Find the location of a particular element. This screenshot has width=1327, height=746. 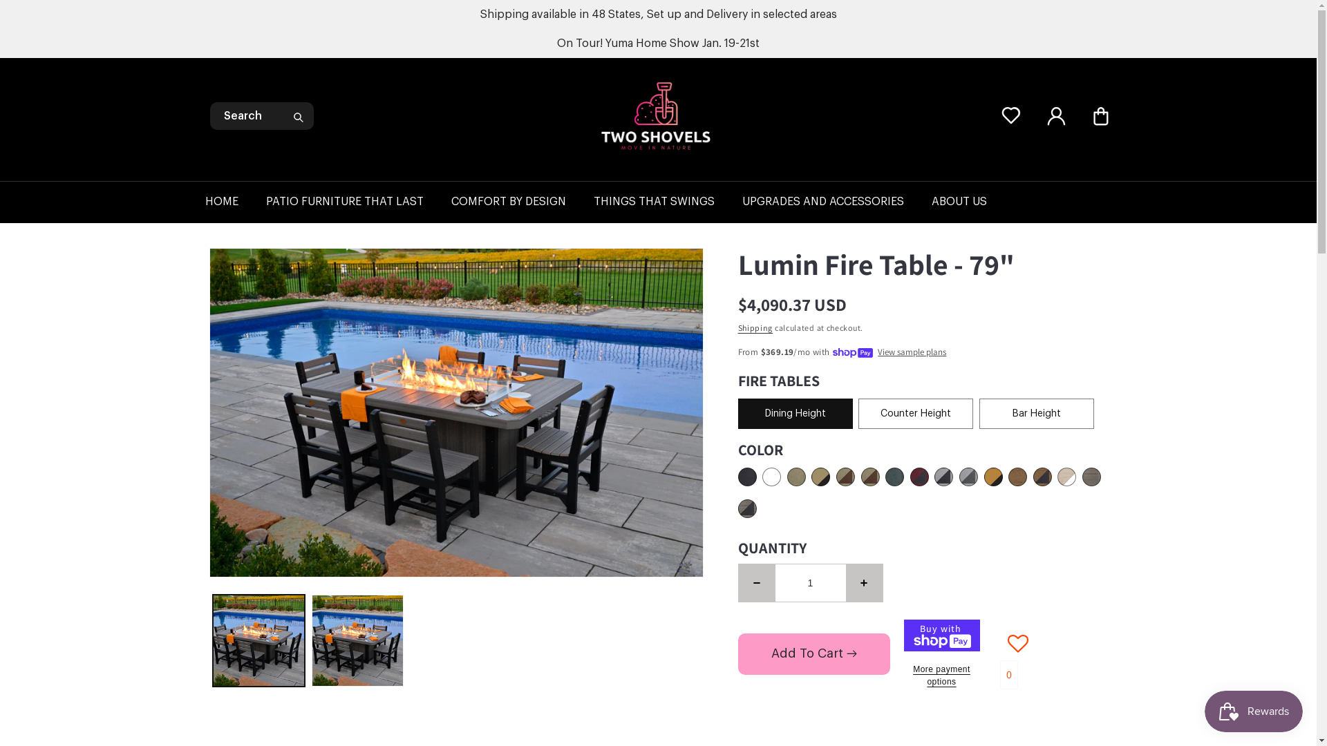

Log in is located at coordinates (1056, 116).